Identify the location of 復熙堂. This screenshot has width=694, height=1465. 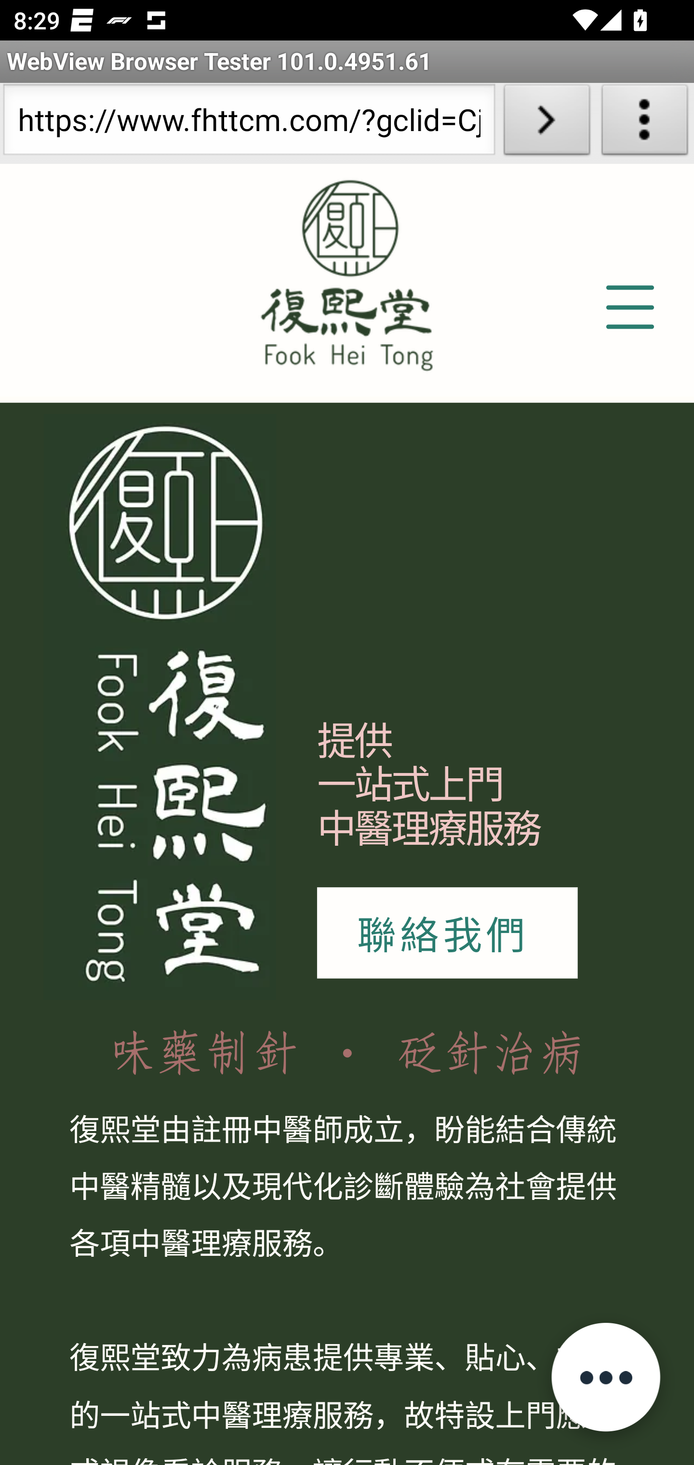
(347, 270).